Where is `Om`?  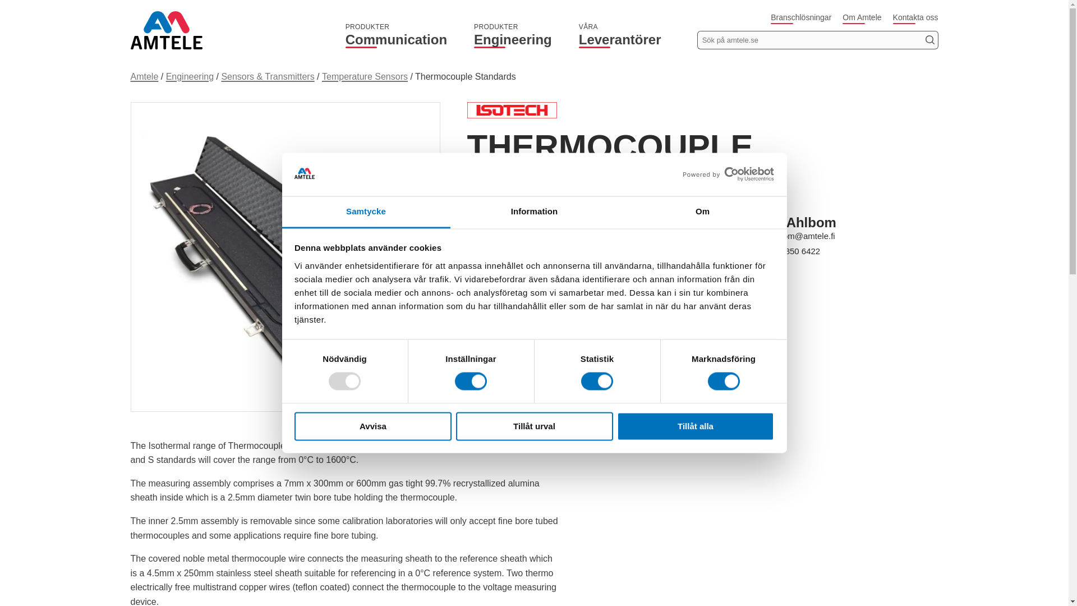
Om is located at coordinates (396, 34).